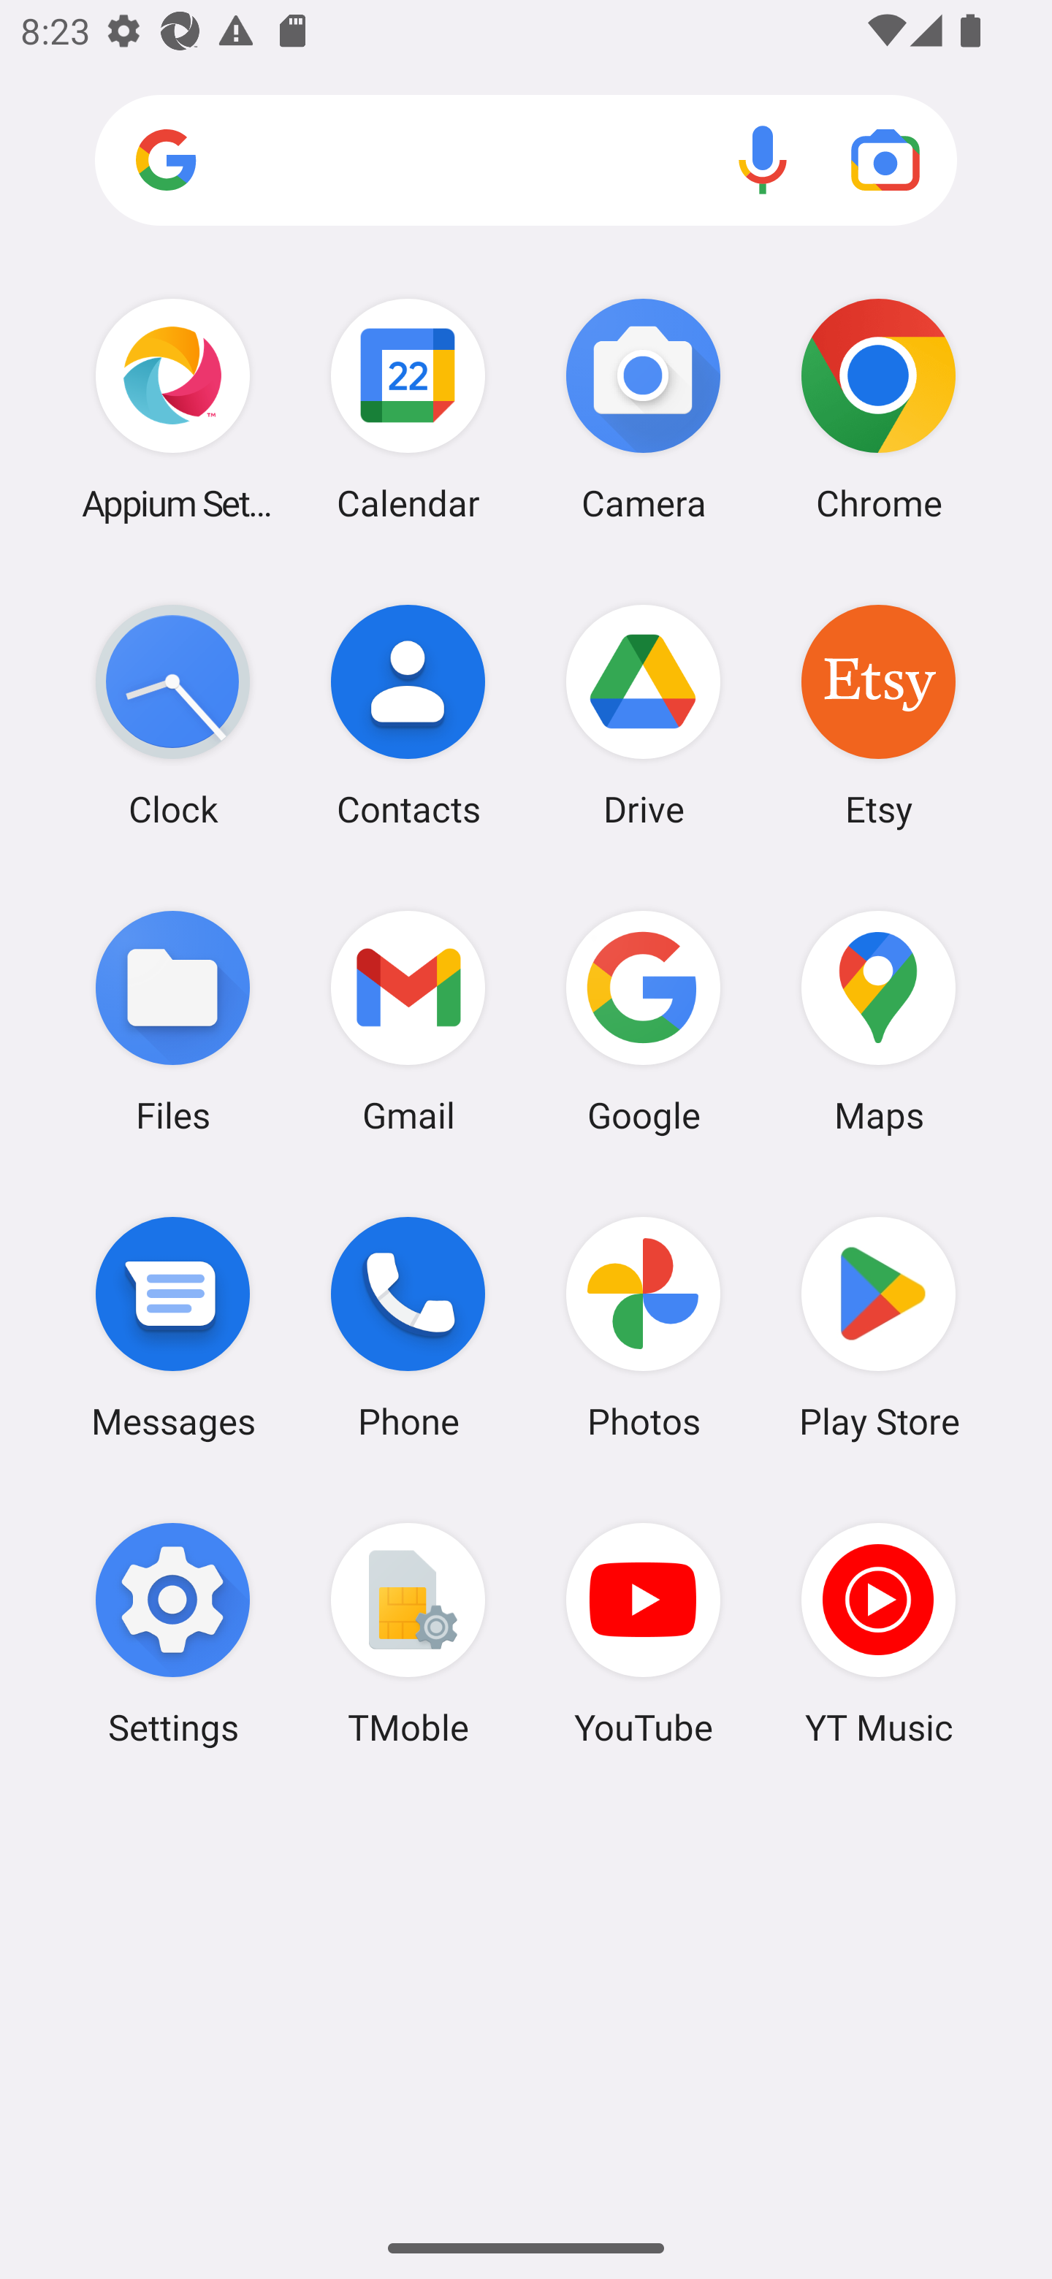 Image resolution: width=1052 pixels, height=2279 pixels. Describe the element at coordinates (408, 409) in the screenshot. I see `Calendar` at that location.